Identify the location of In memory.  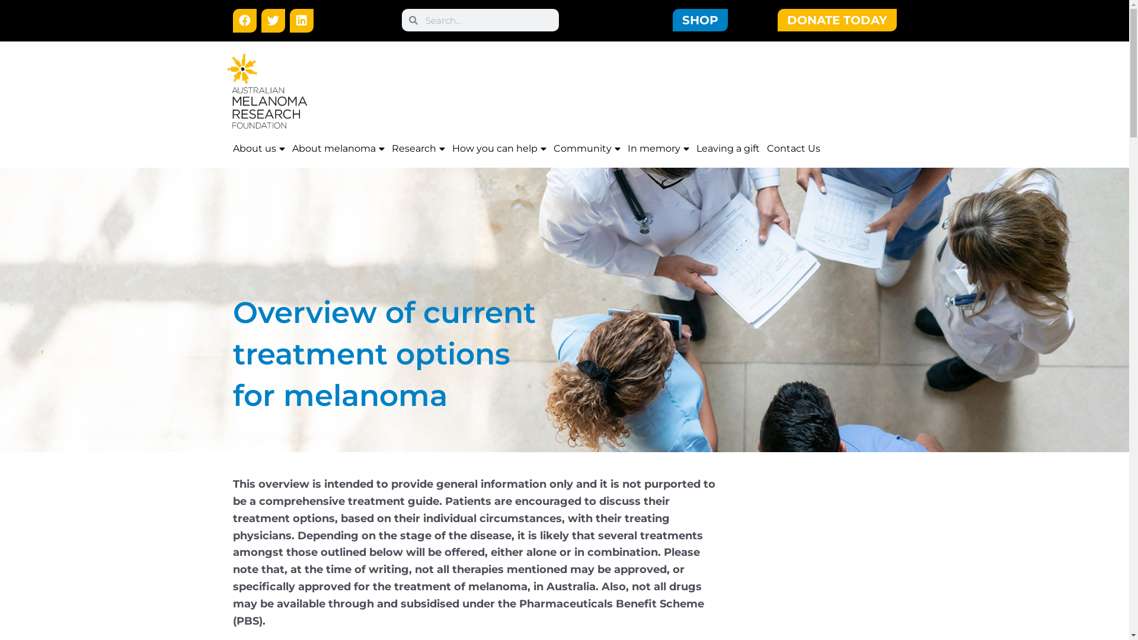
(658, 148).